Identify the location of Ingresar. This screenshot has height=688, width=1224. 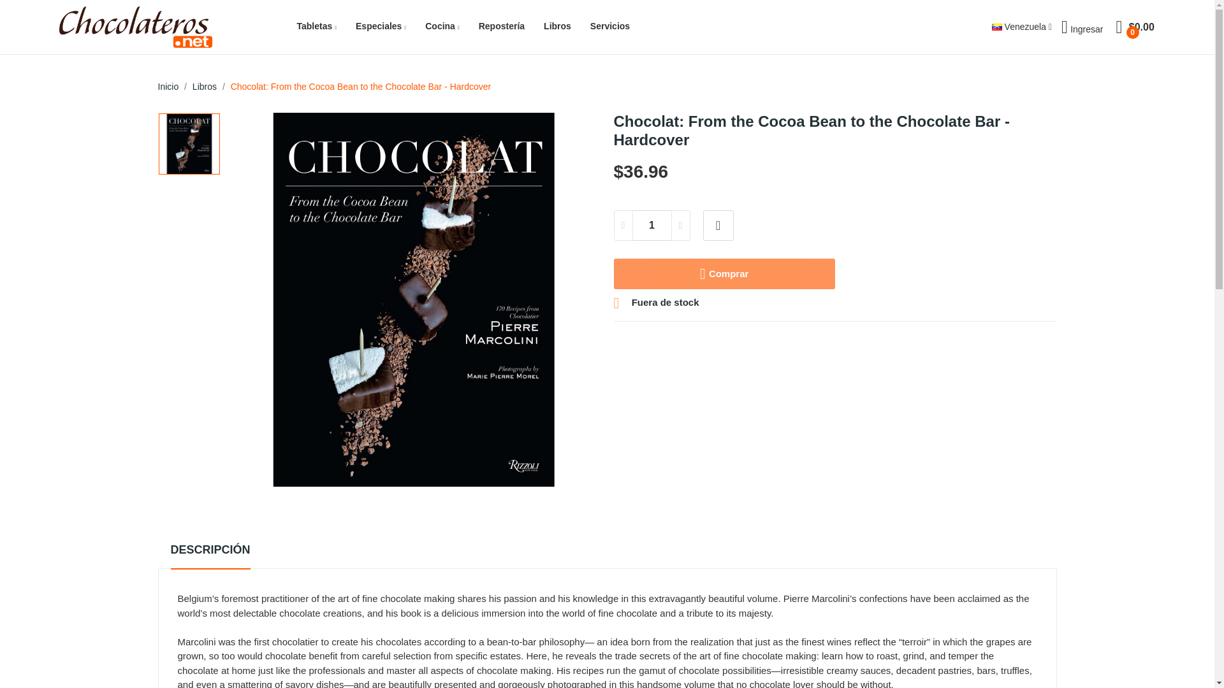
(1081, 27).